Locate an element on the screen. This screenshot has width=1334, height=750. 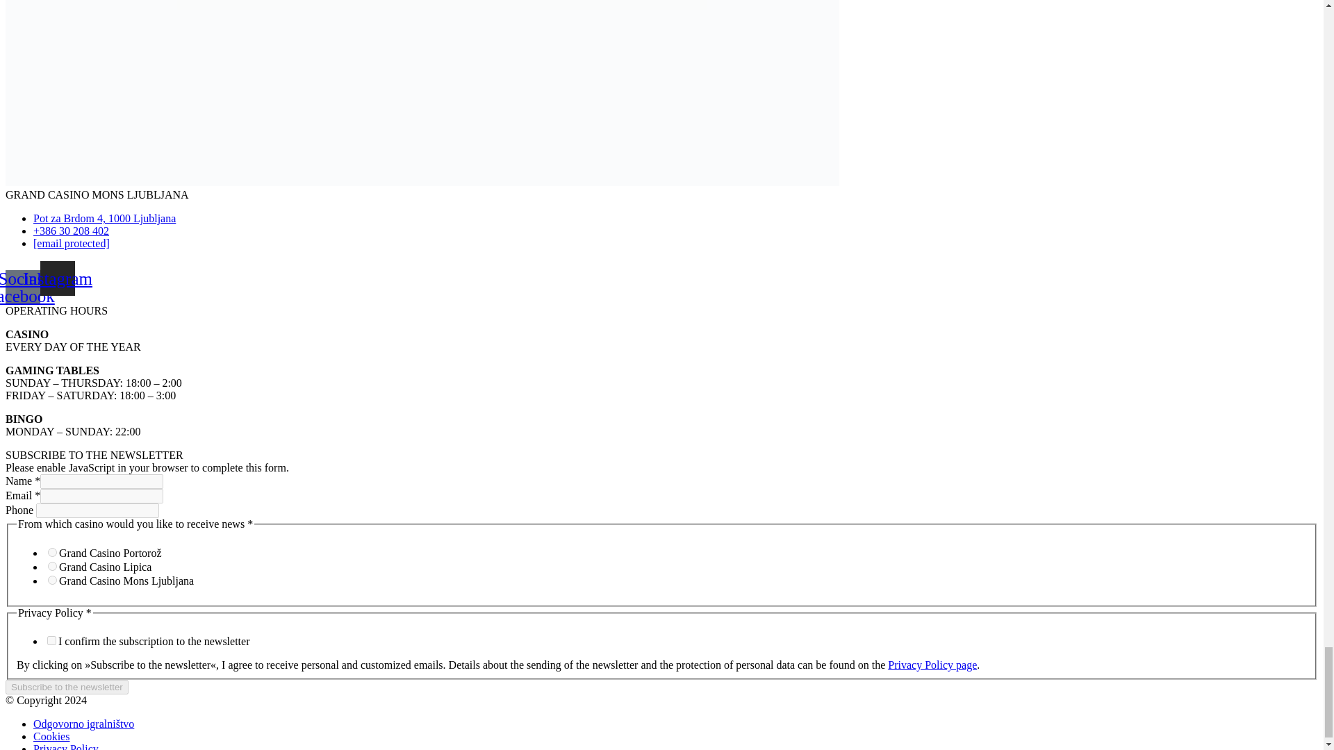
I confirm the subscription to the newsletter is located at coordinates (51, 640).